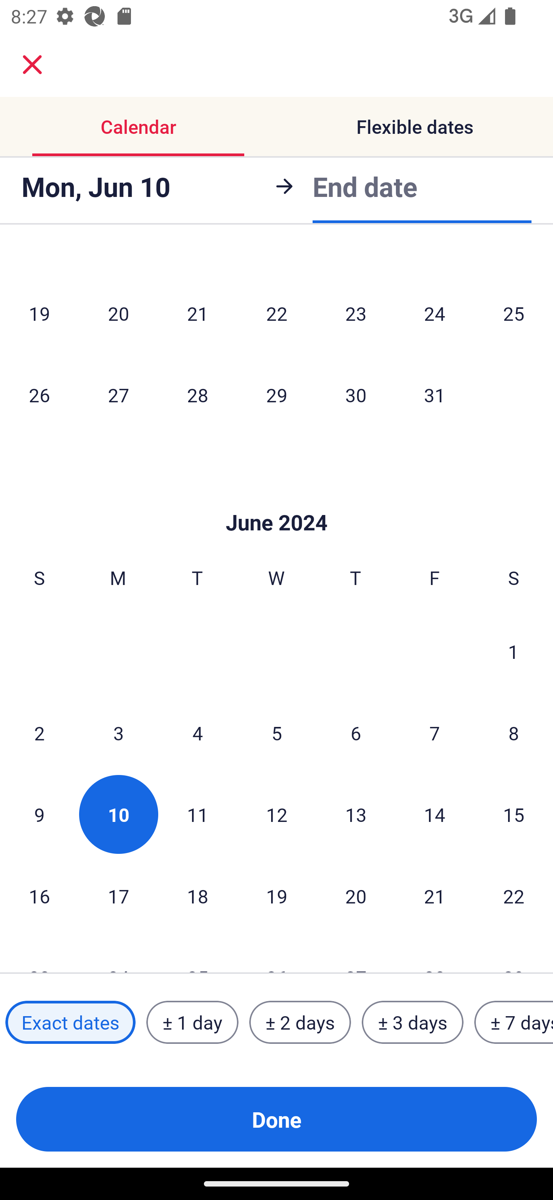  Describe the element at coordinates (435, 733) in the screenshot. I see `7 Friday, June 7, 2024` at that location.